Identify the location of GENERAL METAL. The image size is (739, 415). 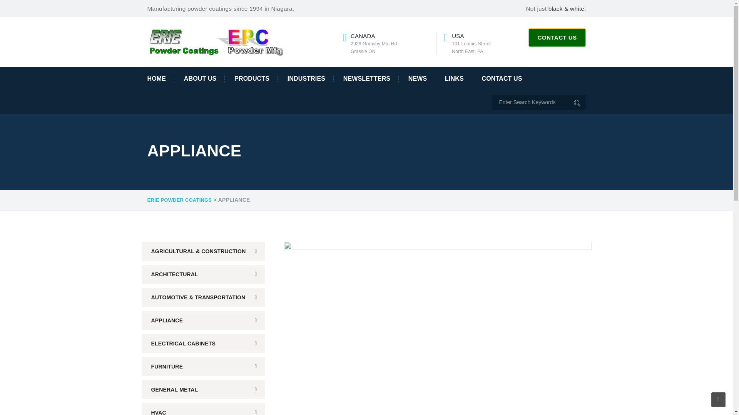
(203, 390).